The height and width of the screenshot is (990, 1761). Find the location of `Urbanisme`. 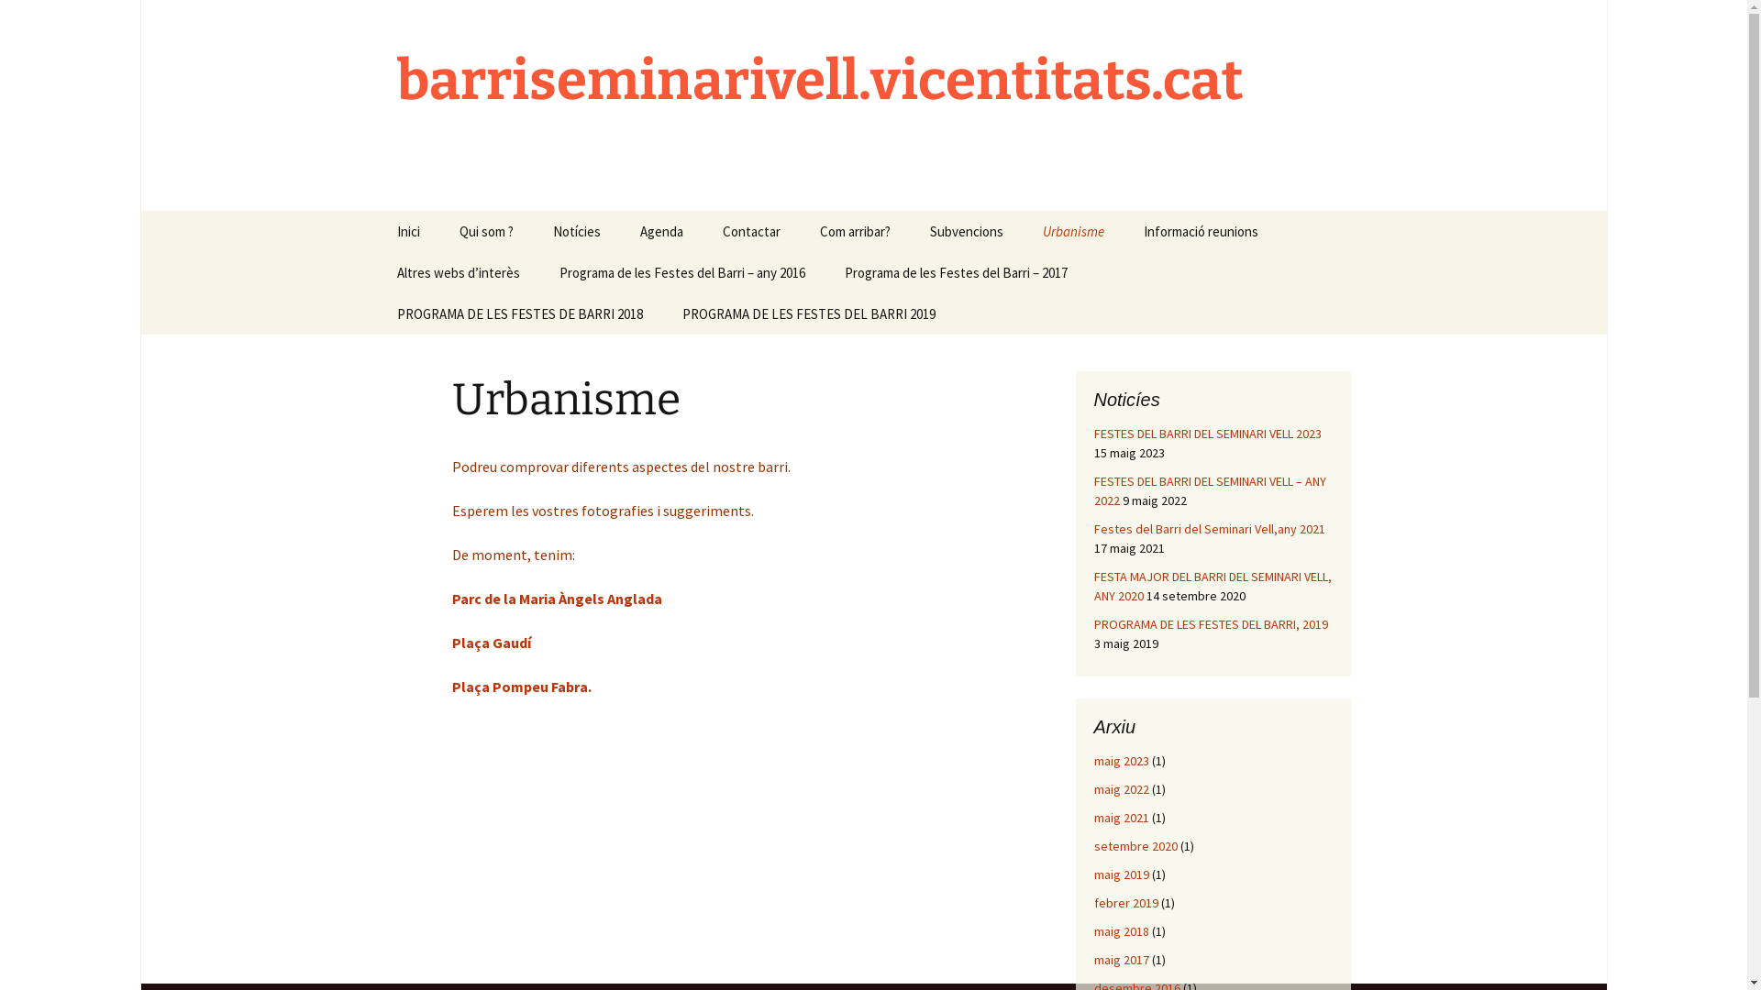

Urbanisme is located at coordinates (1073, 231).